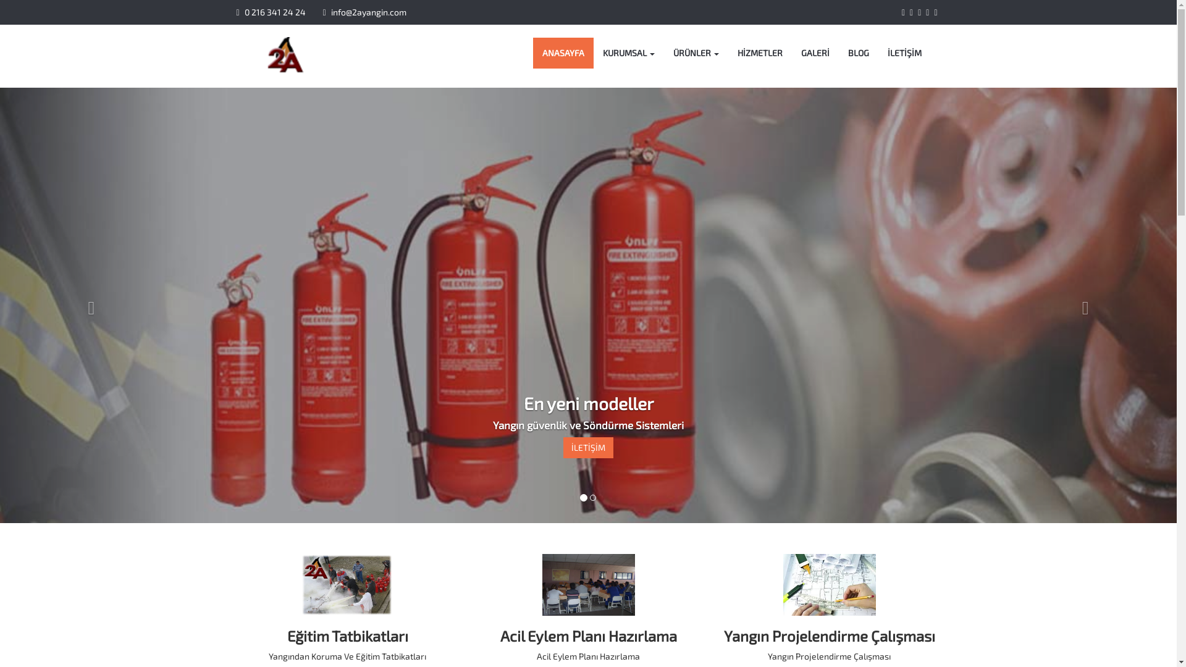  I want to click on Twitter, so click(912, 12).